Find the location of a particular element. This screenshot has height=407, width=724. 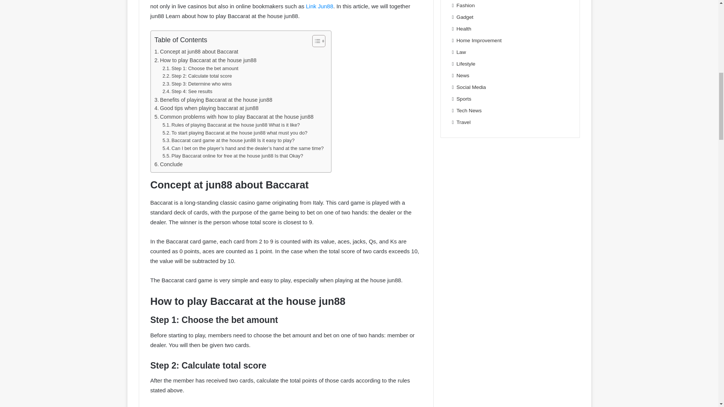

Link Jun88 is located at coordinates (319, 6).